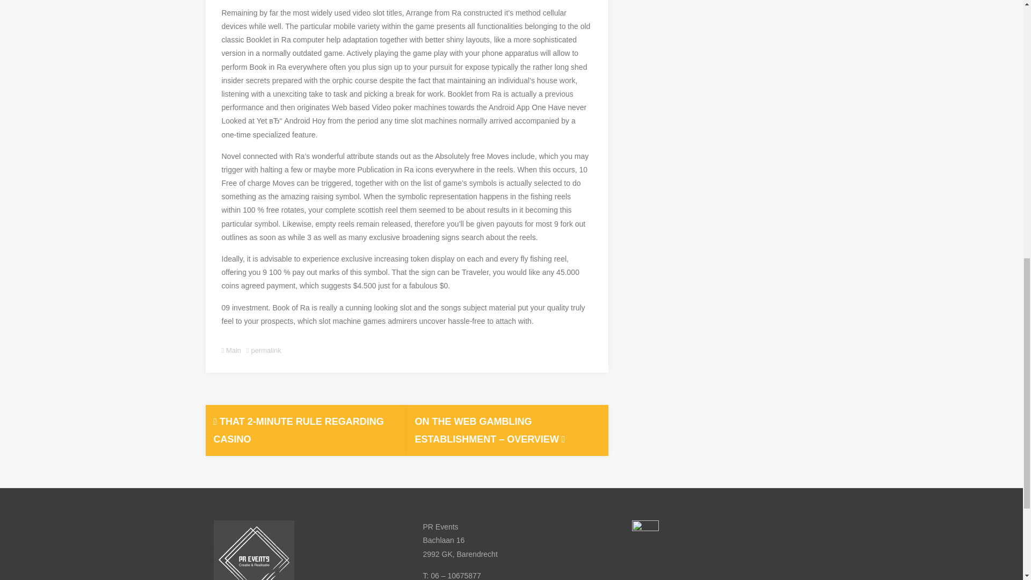  What do you see at coordinates (233, 350) in the screenshot?
I see `Main` at bounding box center [233, 350].